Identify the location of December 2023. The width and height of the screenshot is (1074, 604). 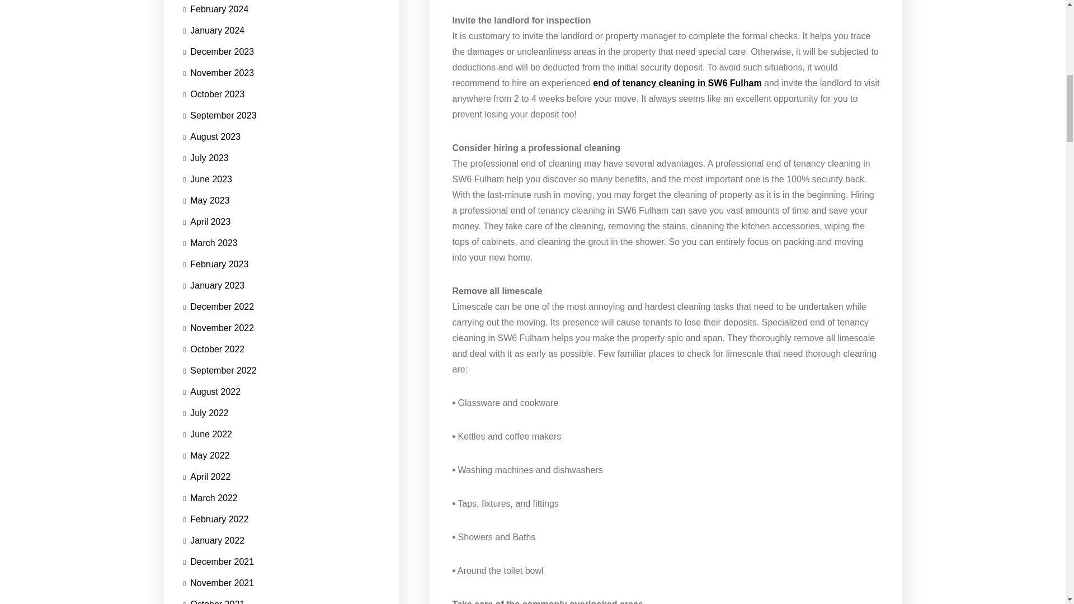
(219, 52).